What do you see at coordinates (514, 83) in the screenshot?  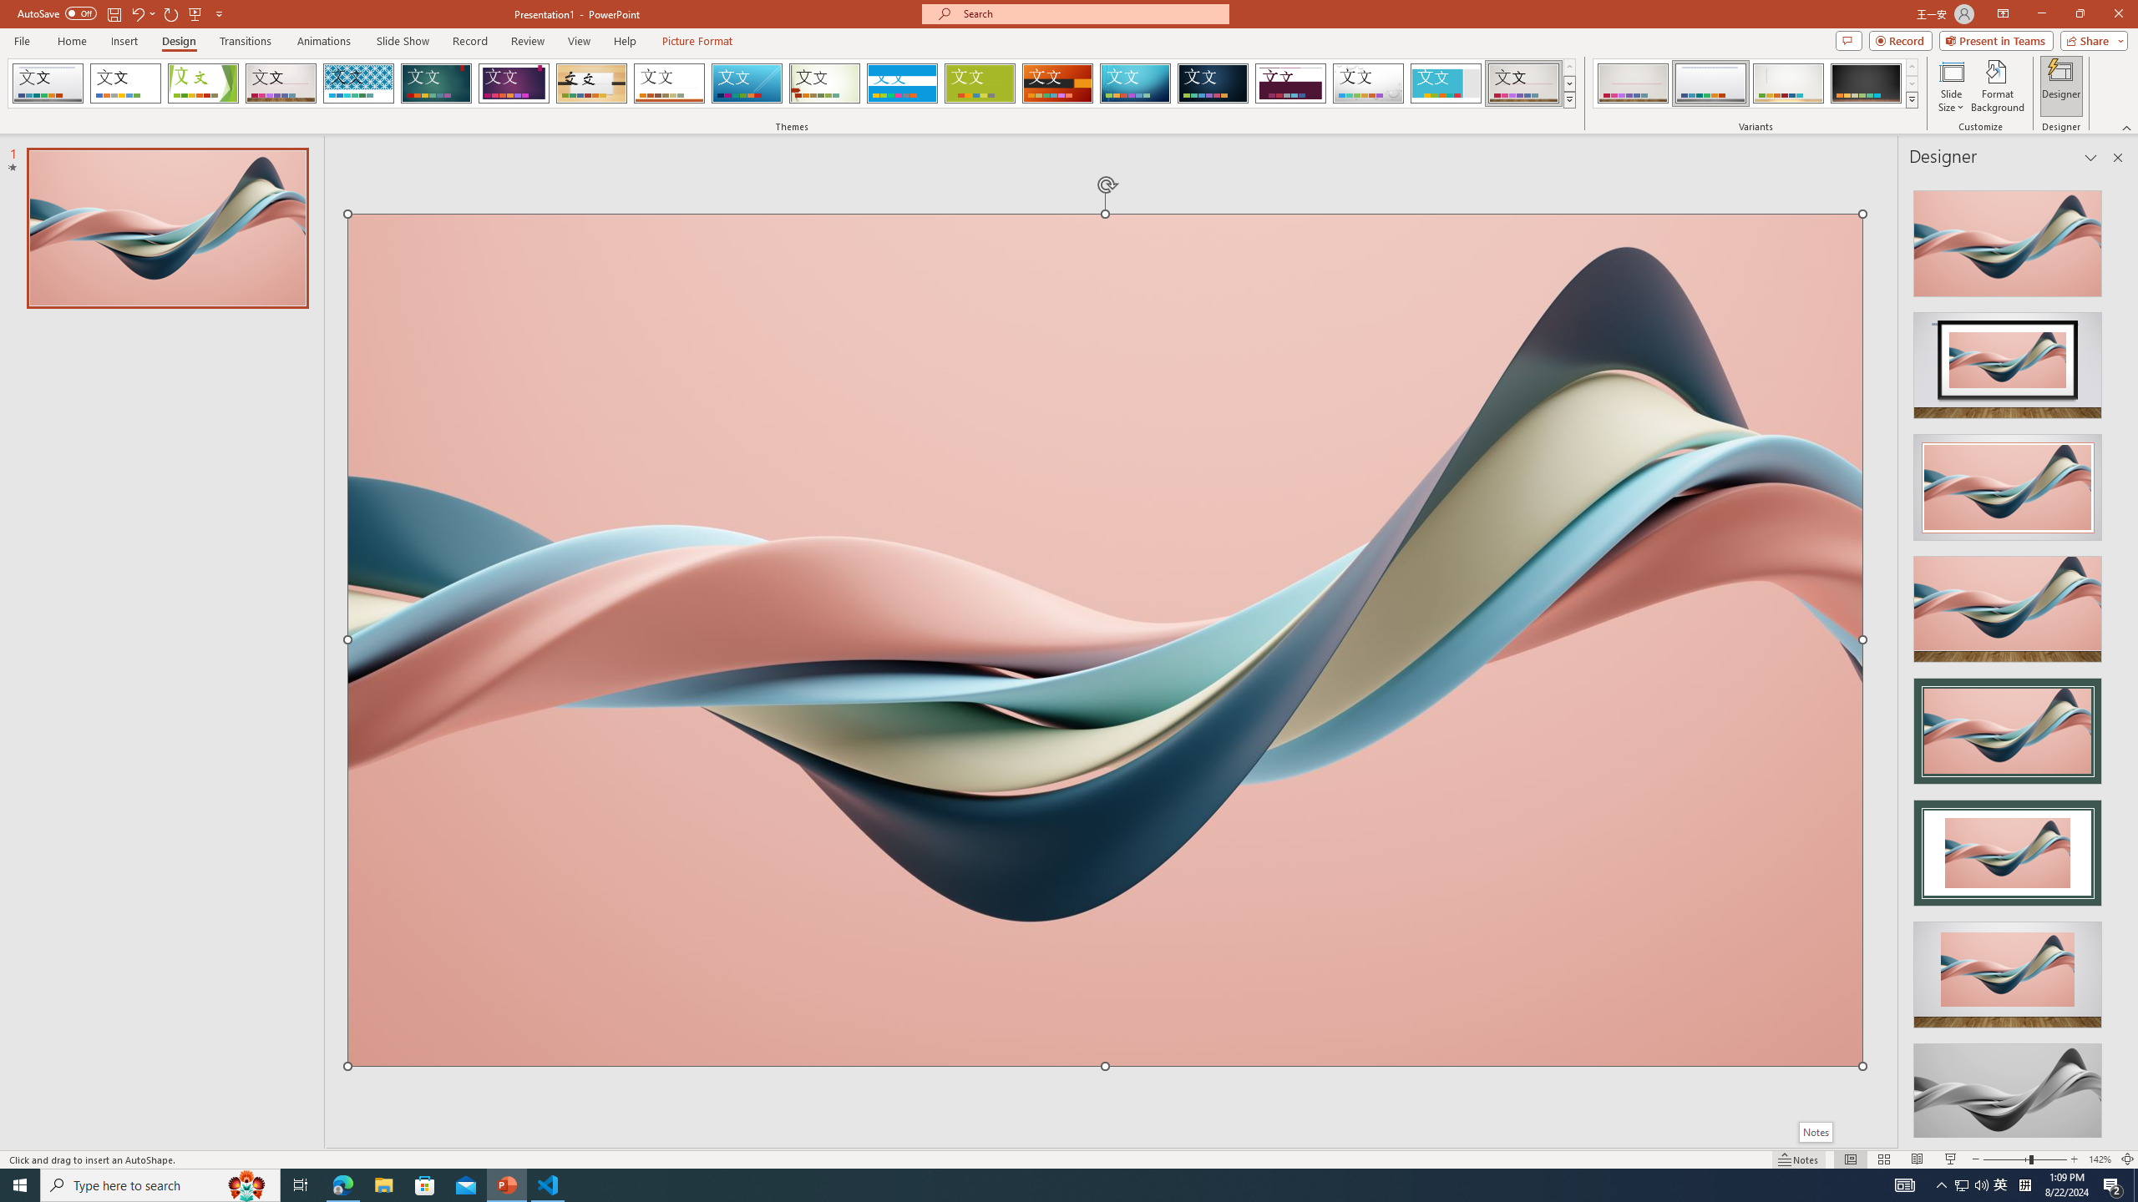 I see `Ion Boardroom` at bounding box center [514, 83].